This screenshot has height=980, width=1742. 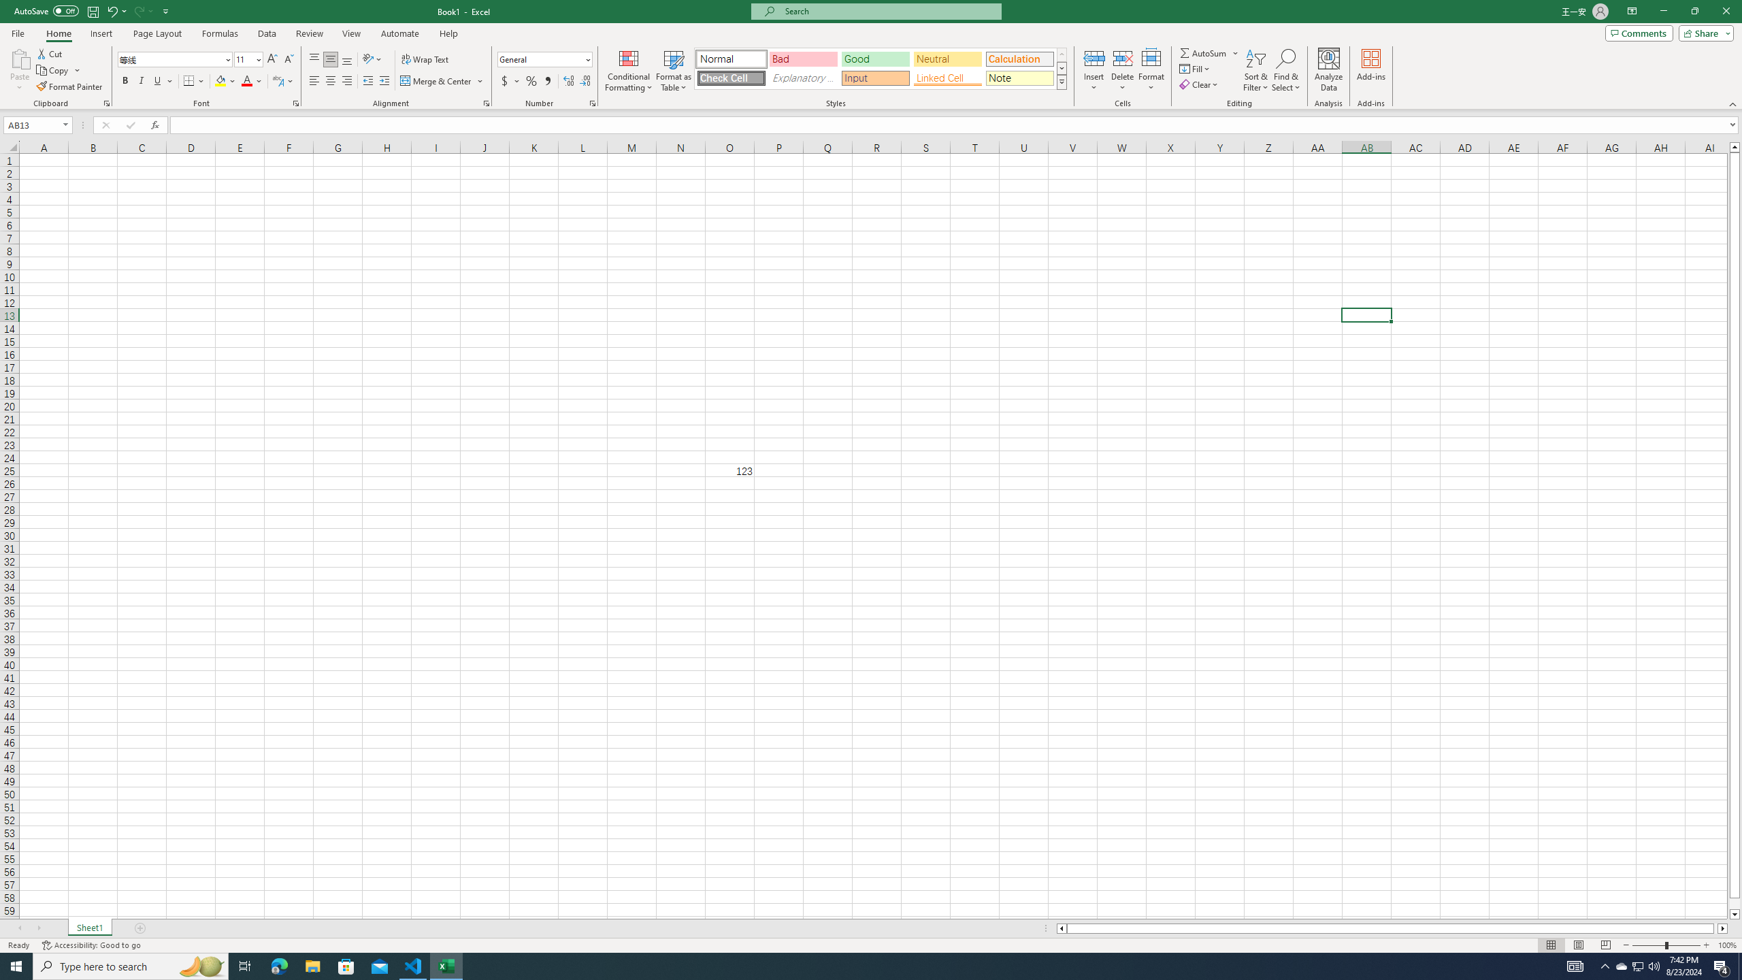 I want to click on Note, so click(x=1019, y=78).